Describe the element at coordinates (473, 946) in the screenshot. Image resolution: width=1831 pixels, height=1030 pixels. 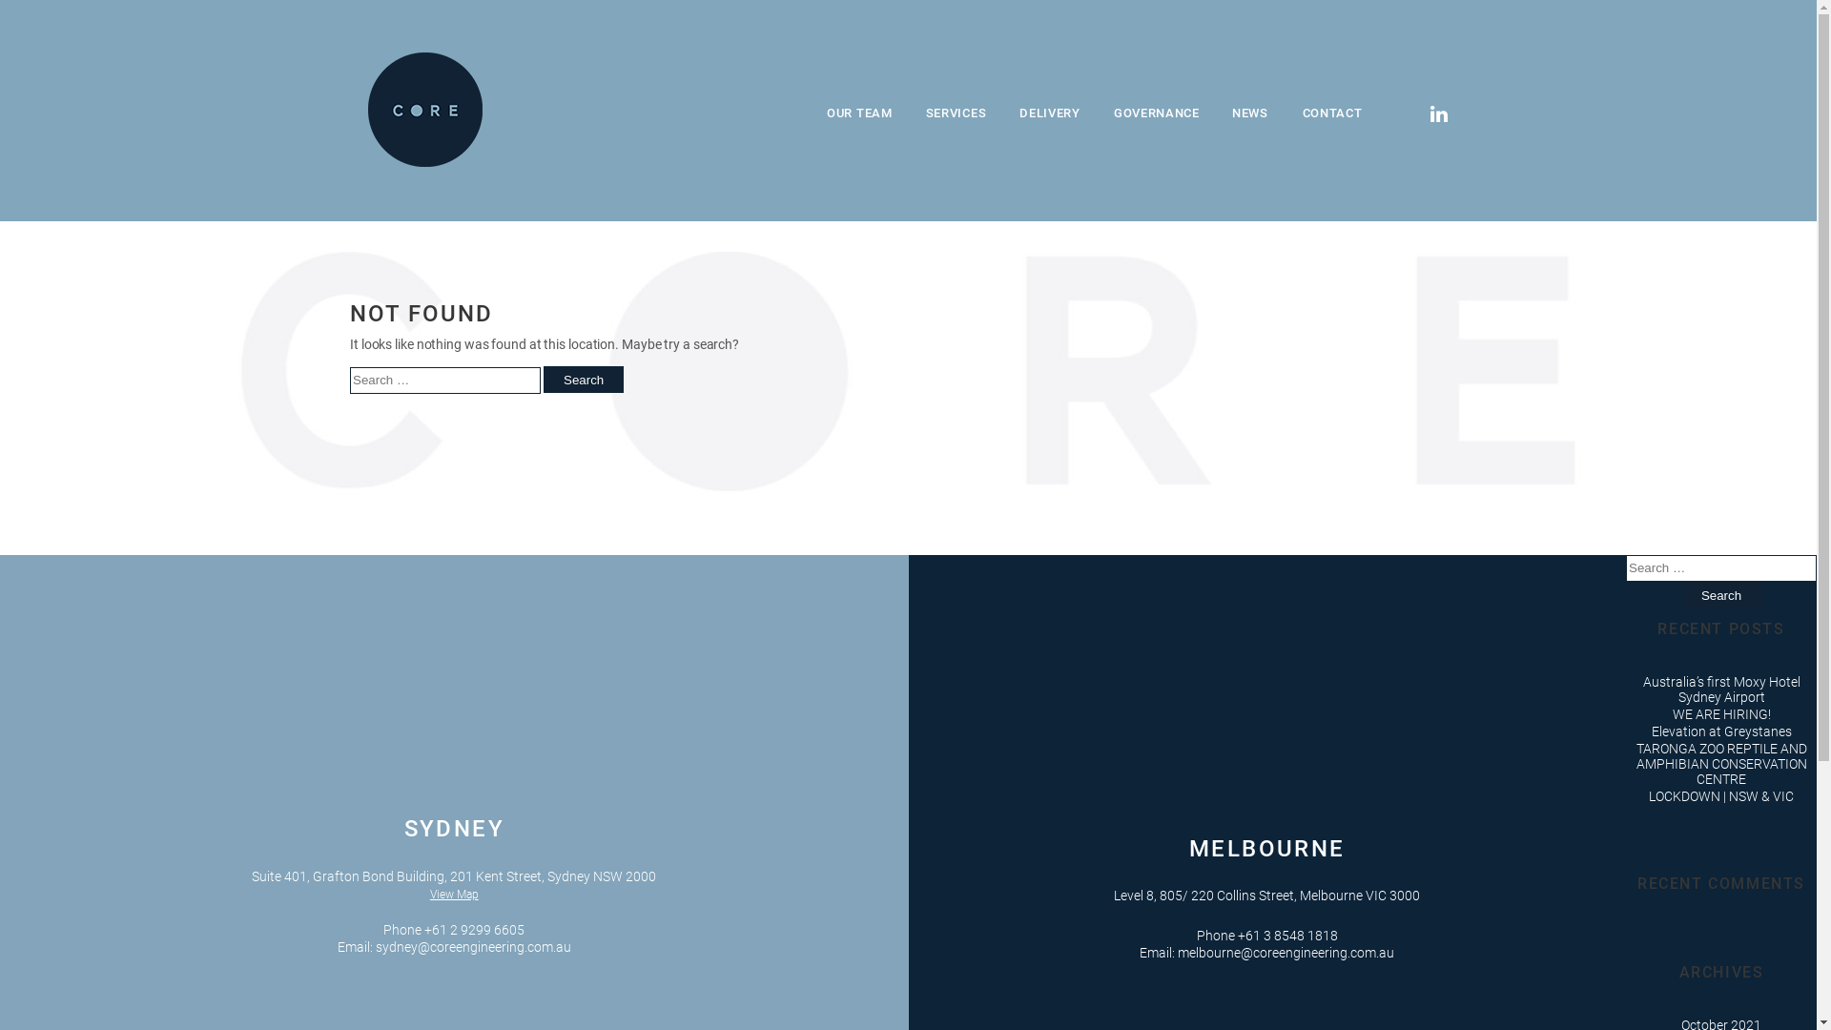
I see `sydney@coreengineering.com.au` at that location.